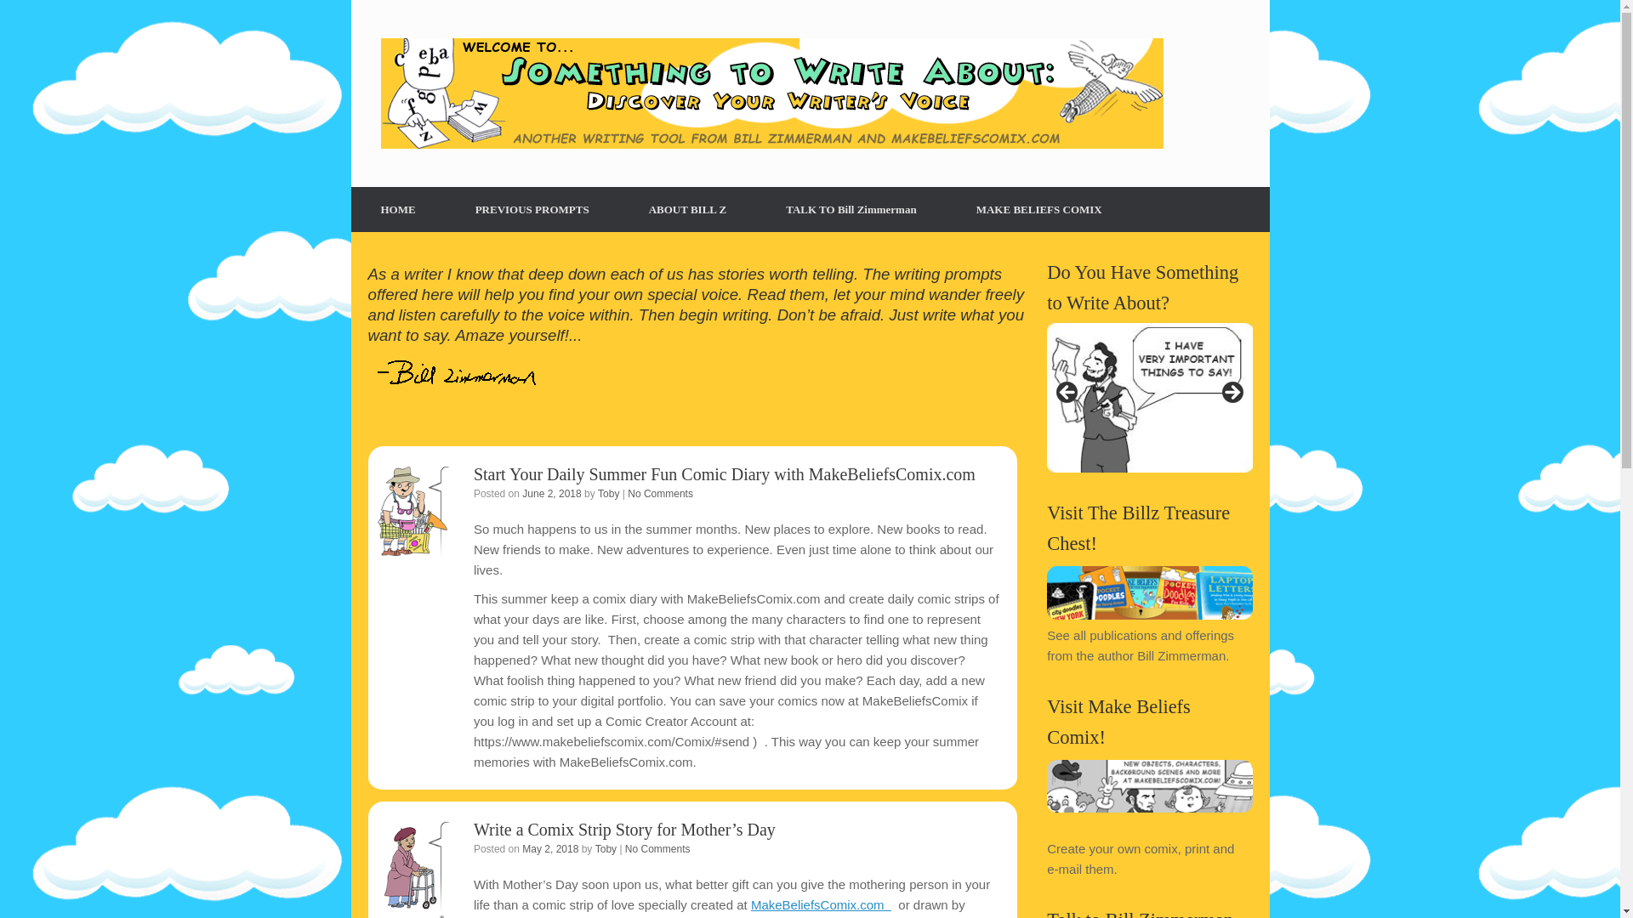 The image size is (1633, 918). Describe the element at coordinates (606, 848) in the screenshot. I see `View all posts by Toby` at that location.